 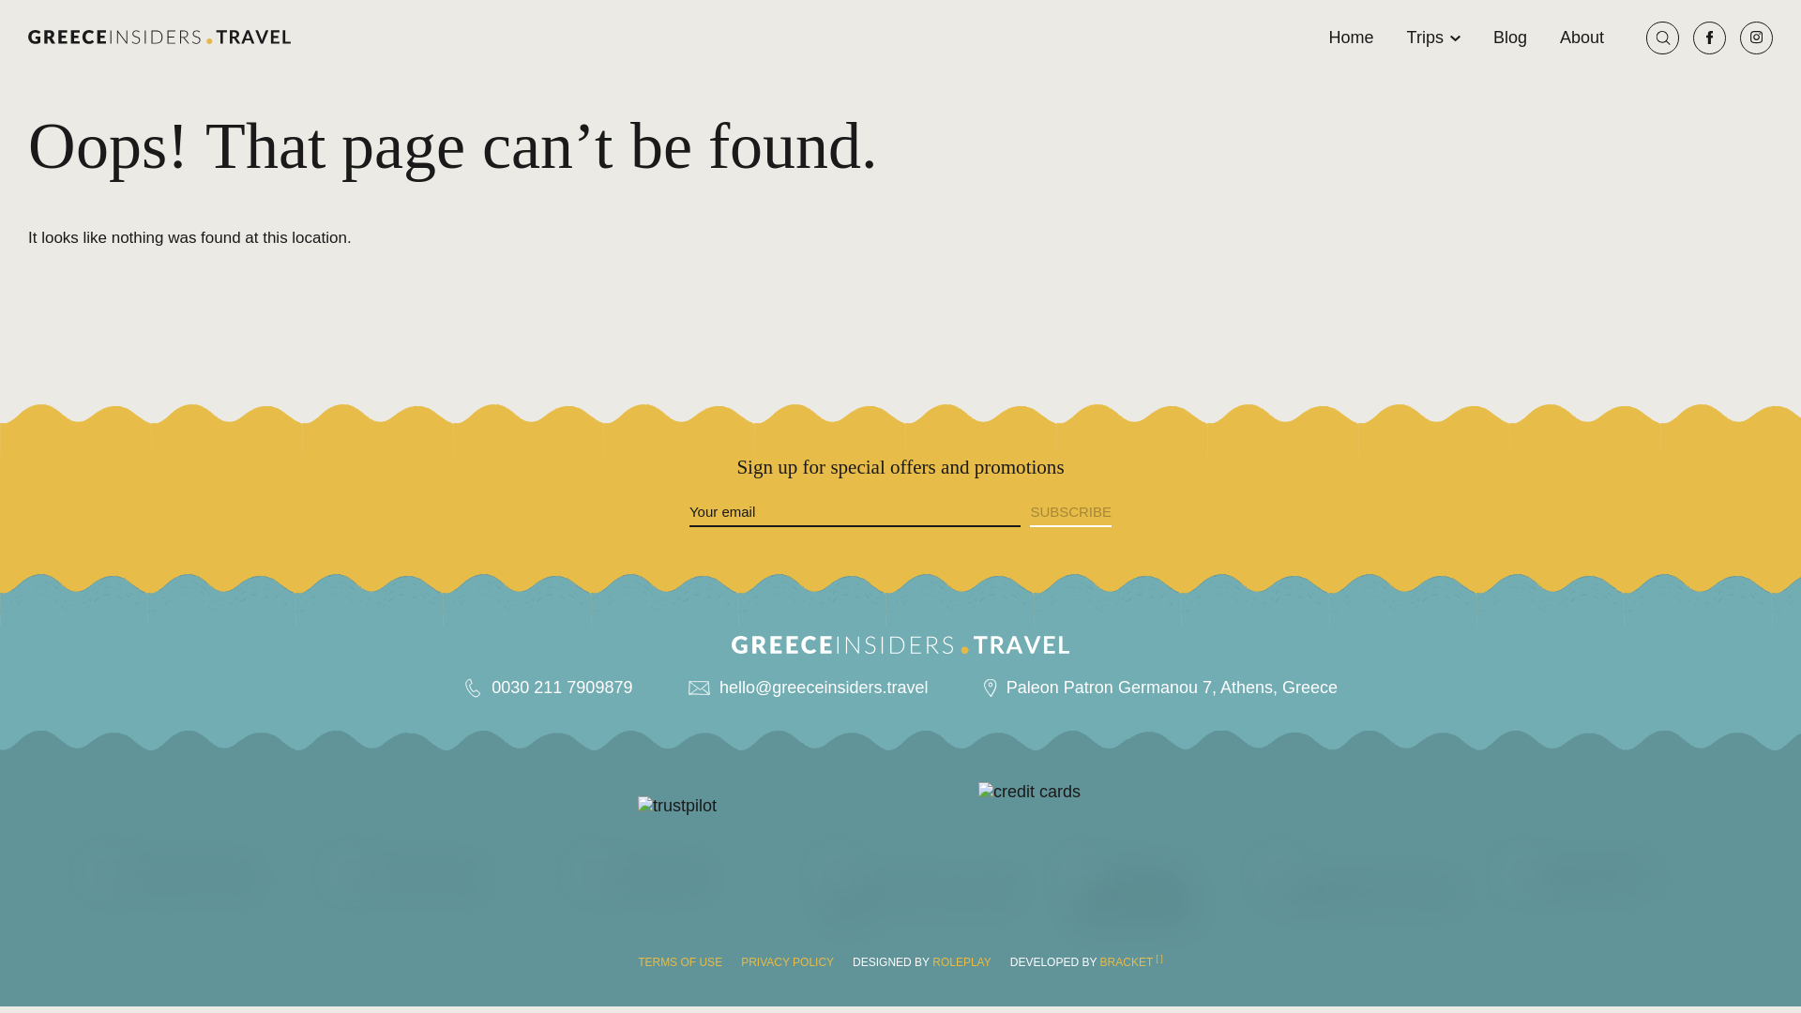 What do you see at coordinates (679, 962) in the screenshot?
I see `TERMS OF USE` at bounding box center [679, 962].